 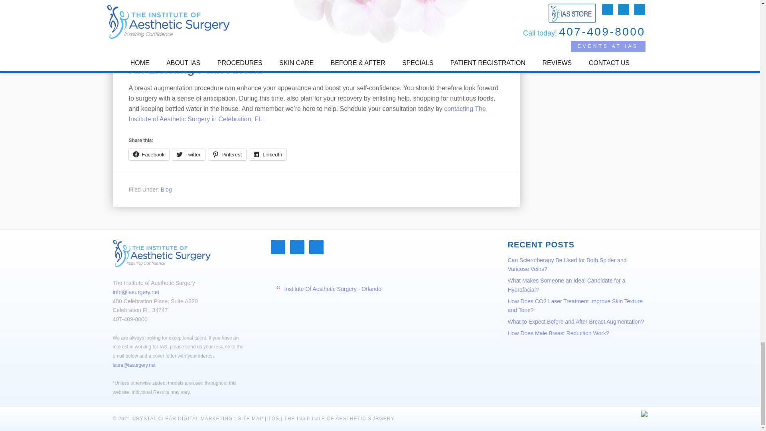 What do you see at coordinates (189, 154) in the screenshot?
I see `Click to share on Twitter` at bounding box center [189, 154].